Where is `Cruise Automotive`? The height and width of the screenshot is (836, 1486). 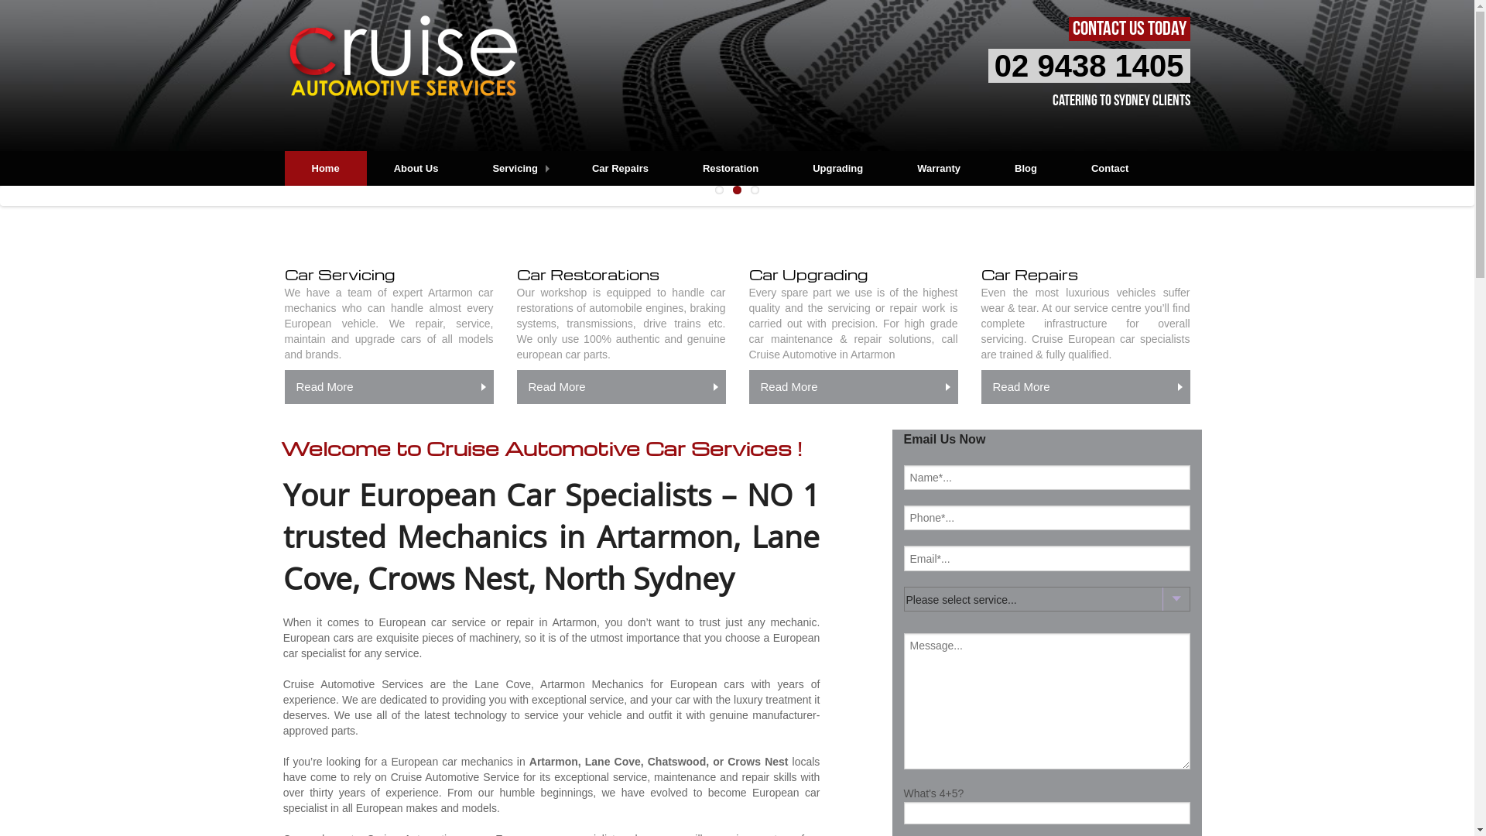
Cruise Automotive is located at coordinates (401, 60).